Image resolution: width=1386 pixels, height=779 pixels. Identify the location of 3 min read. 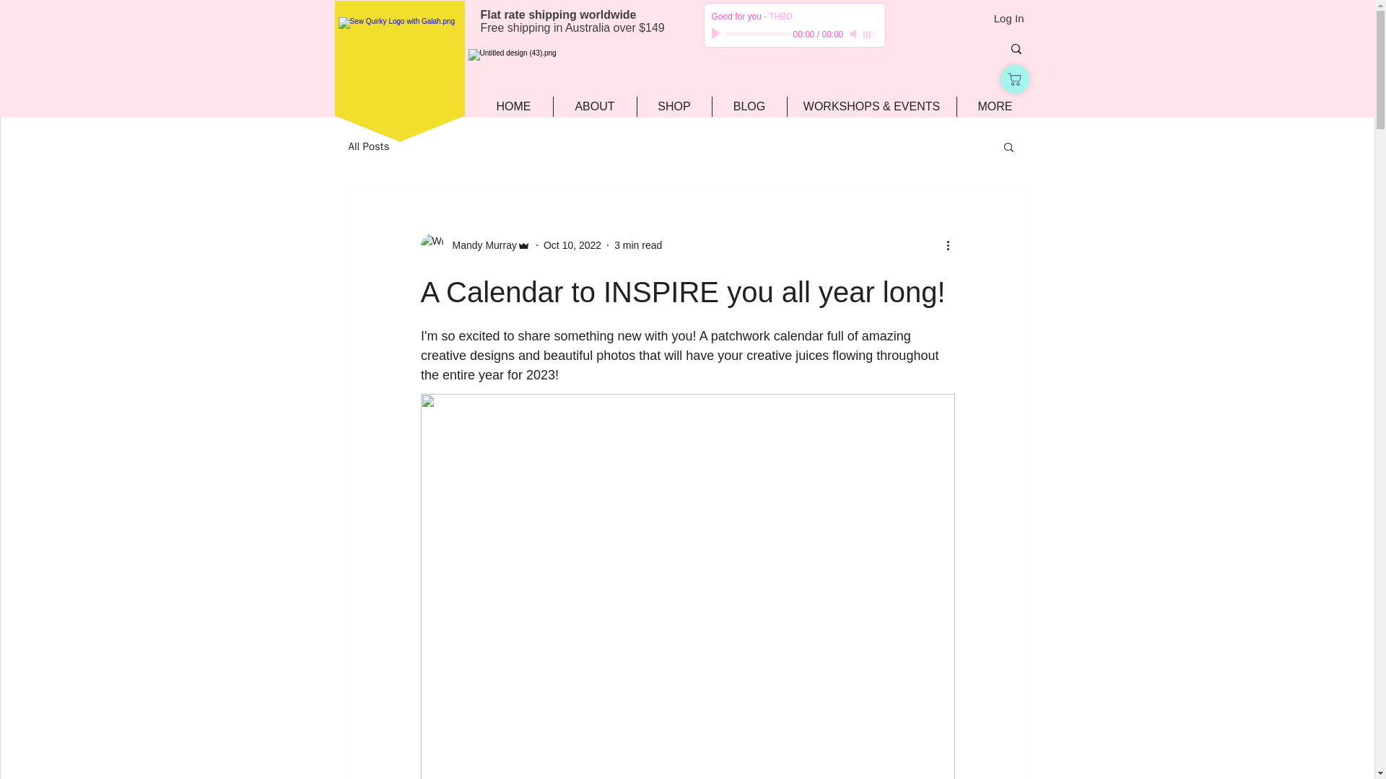
(638, 245).